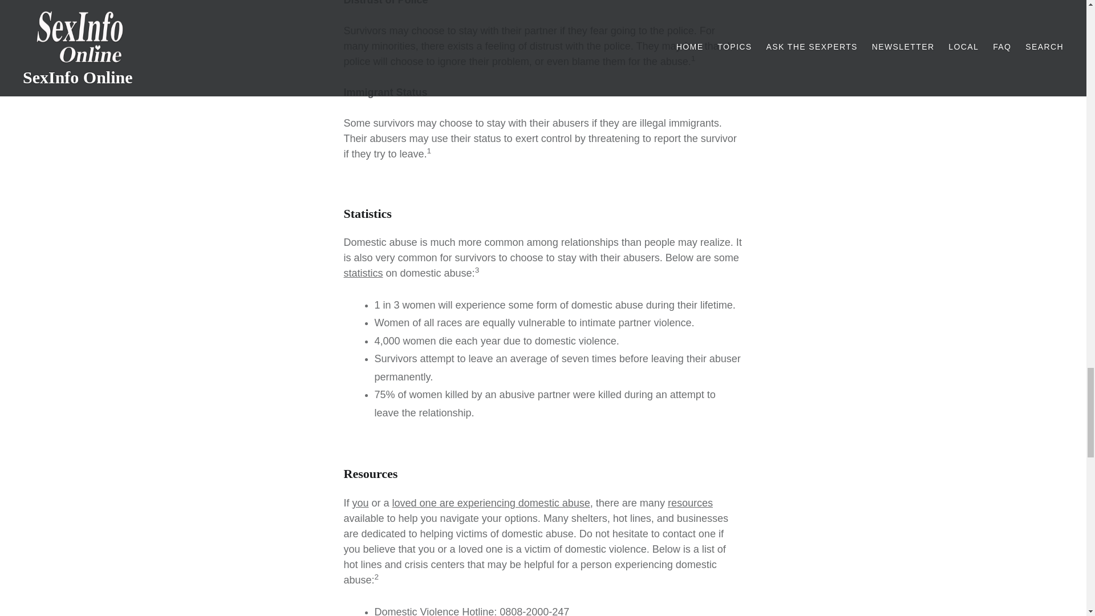  What do you see at coordinates (490, 503) in the screenshot?
I see `loved one are experiencing domestic abuse` at bounding box center [490, 503].